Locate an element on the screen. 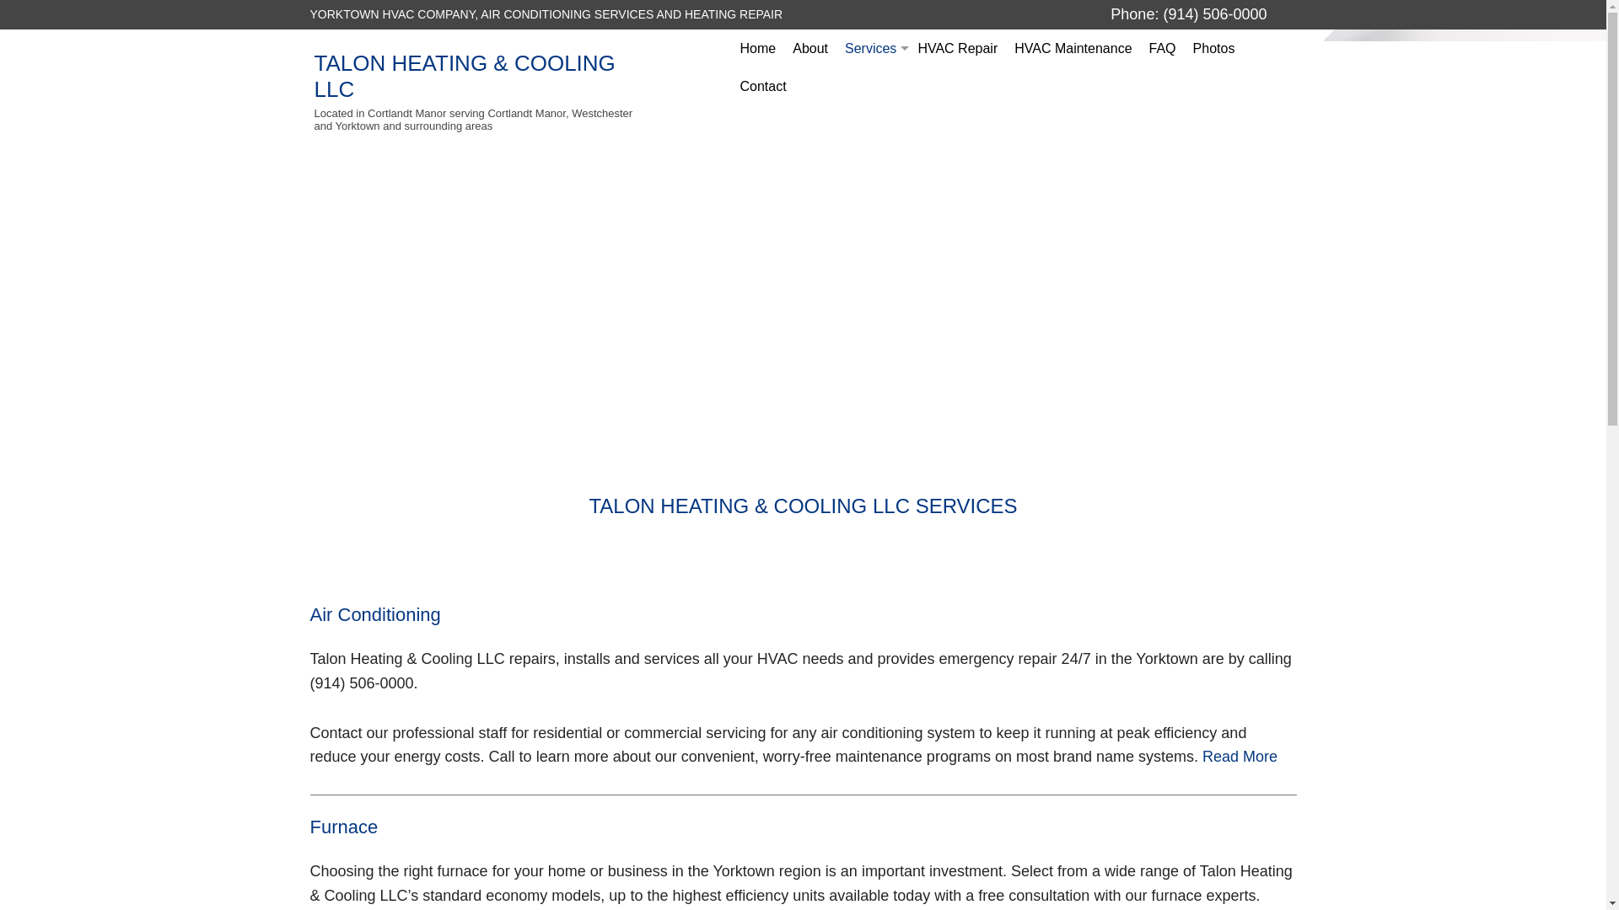 The image size is (1619, 910). Heat Pump is located at coordinates (872, 200).